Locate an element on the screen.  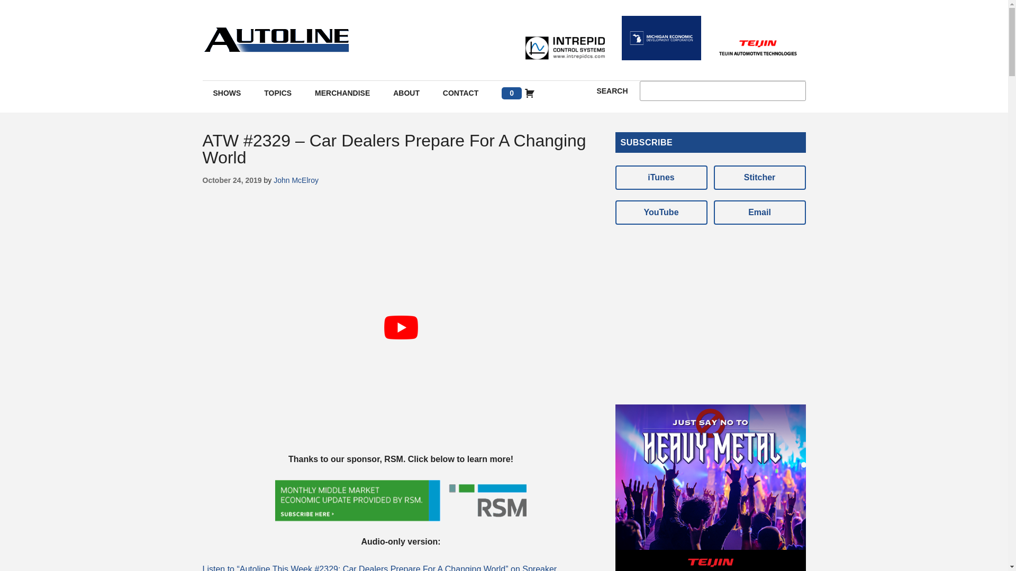
TOPICS is located at coordinates (277, 93).